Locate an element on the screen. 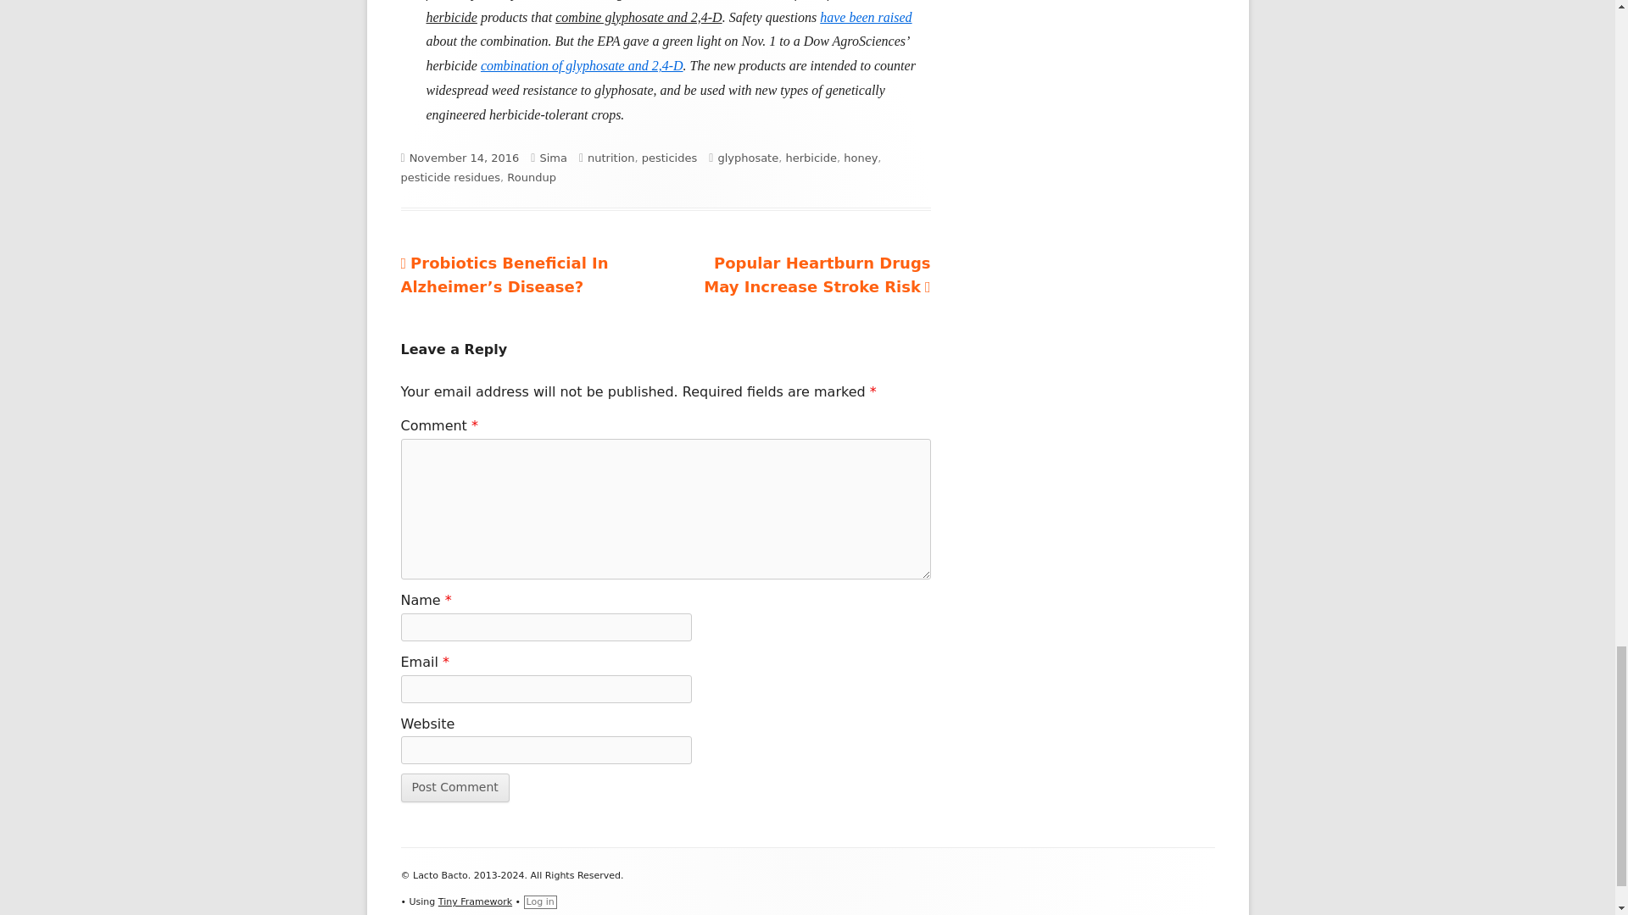 The height and width of the screenshot is (915, 1628). Post Comment is located at coordinates (454, 788).